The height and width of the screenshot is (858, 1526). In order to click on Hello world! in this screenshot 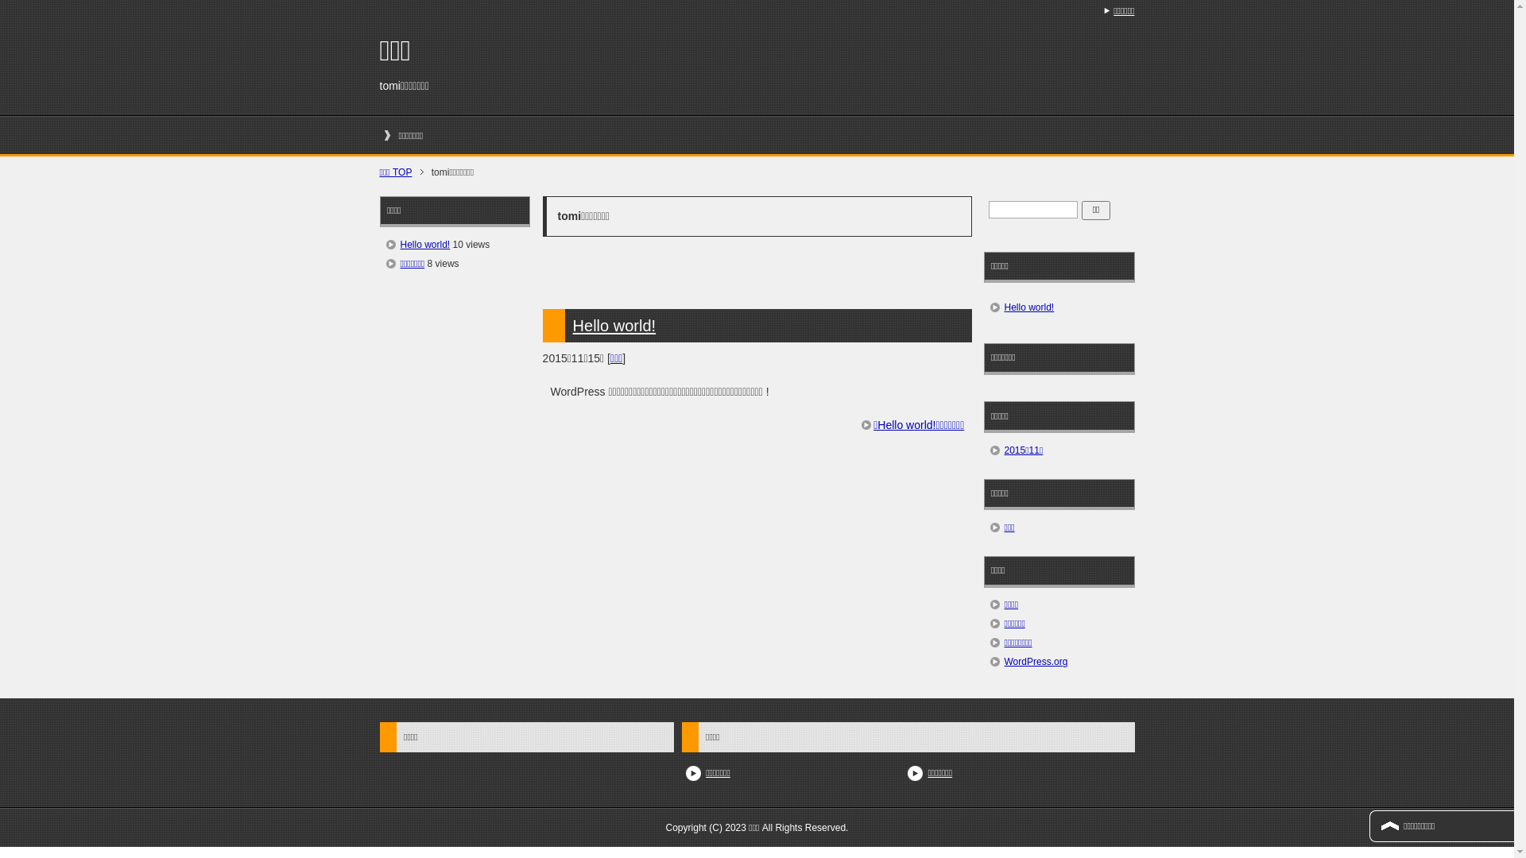, I will do `click(426, 245)`.